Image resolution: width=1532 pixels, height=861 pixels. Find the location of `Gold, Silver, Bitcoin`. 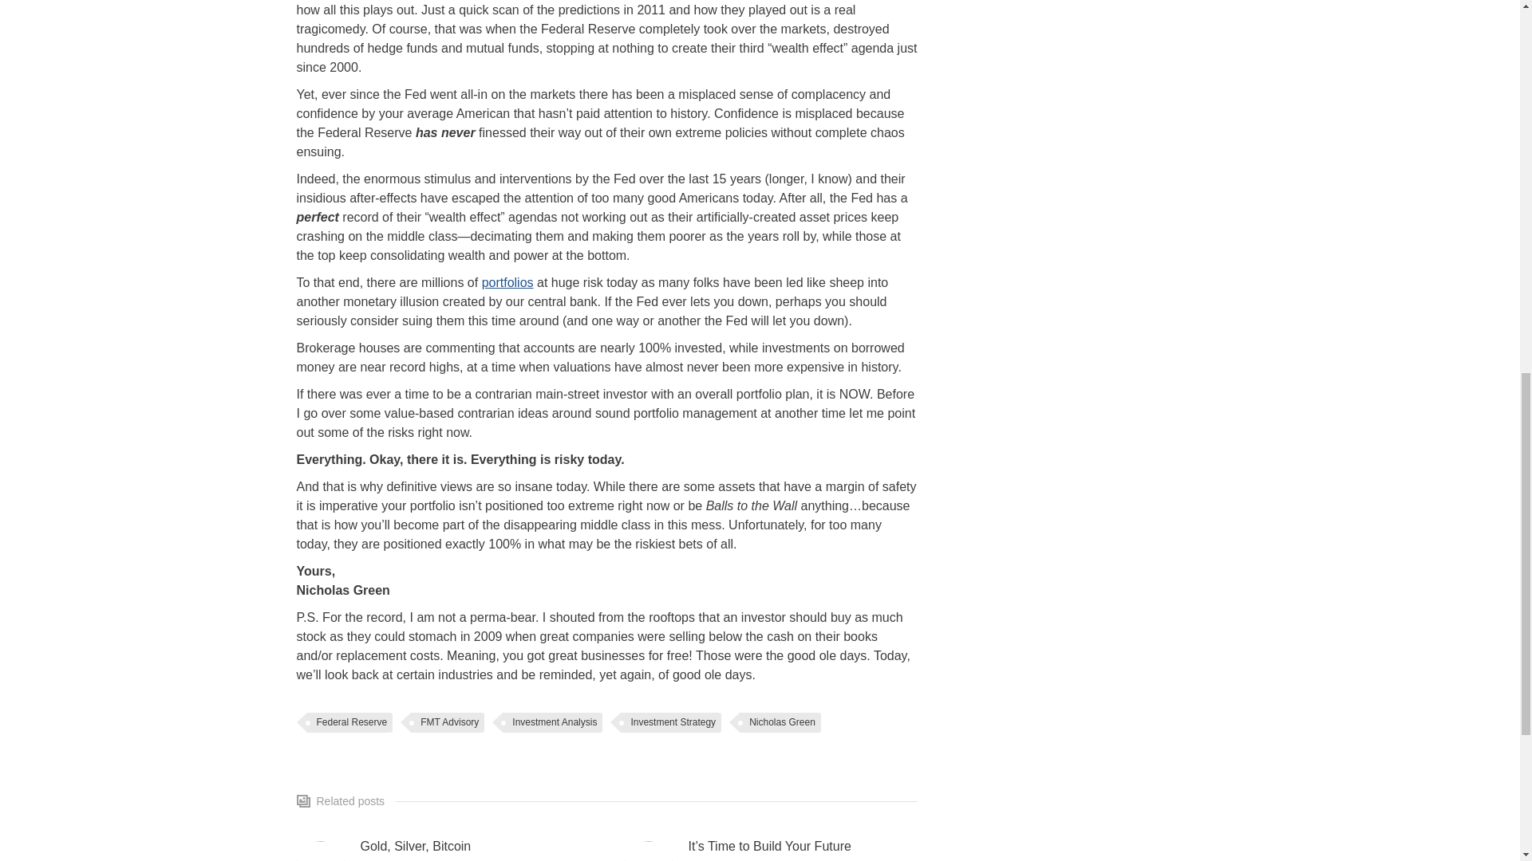

Gold, Silver, Bitcoin is located at coordinates (416, 846).